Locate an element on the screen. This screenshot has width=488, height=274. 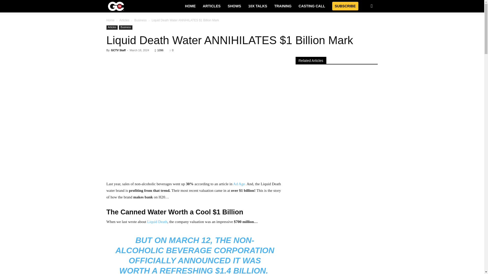
View all posts in Articles is located at coordinates (124, 20).